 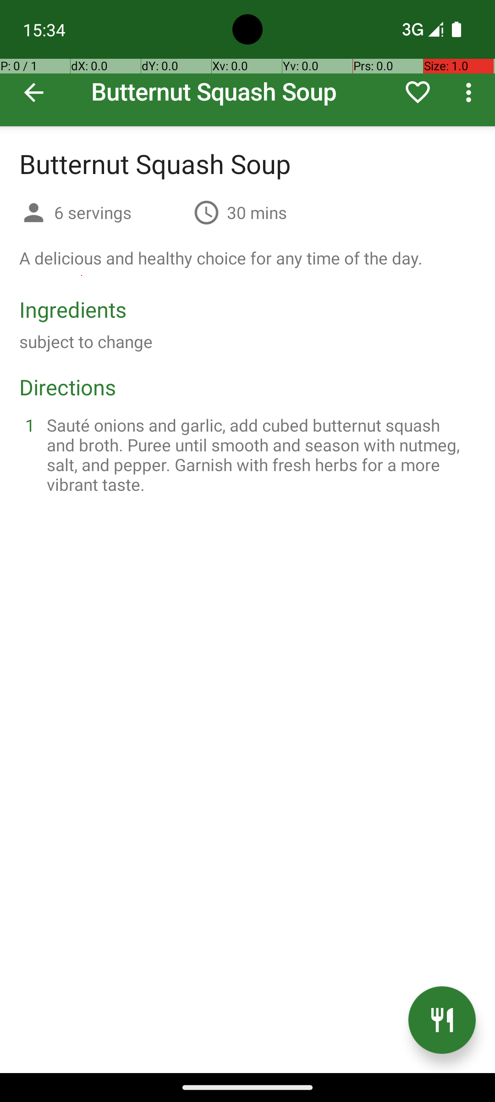 What do you see at coordinates (418, 92) in the screenshot?
I see `Mark as favorite` at bounding box center [418, 92].